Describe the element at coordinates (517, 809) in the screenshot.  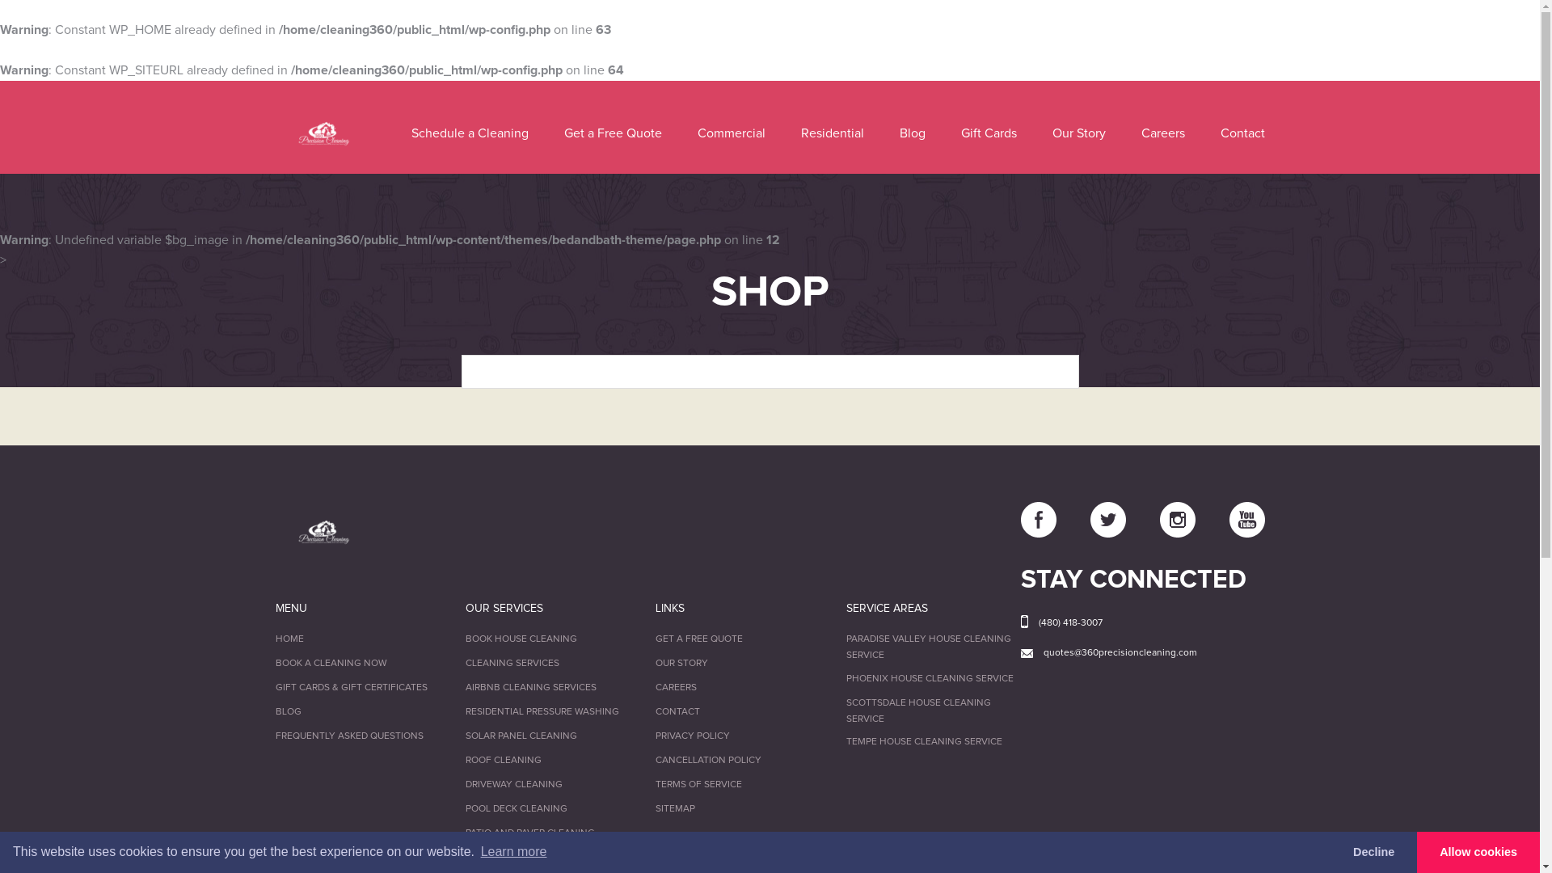
I see `POOL DECK CLEANING` at that location.